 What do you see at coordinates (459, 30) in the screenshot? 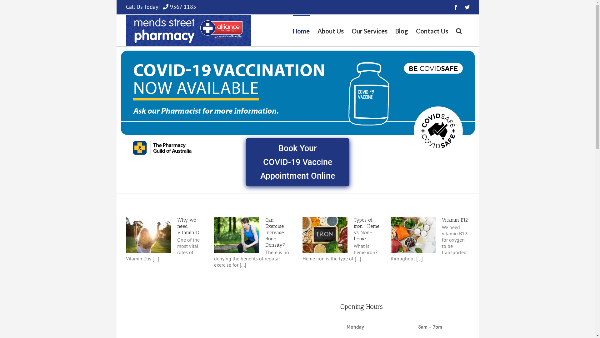
I see `Search` at bounding box center [459, 30].